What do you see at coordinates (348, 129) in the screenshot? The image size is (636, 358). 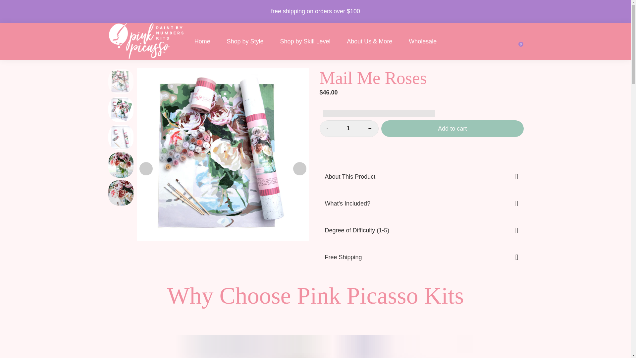 I see `1` at bounding box center [348, 129].